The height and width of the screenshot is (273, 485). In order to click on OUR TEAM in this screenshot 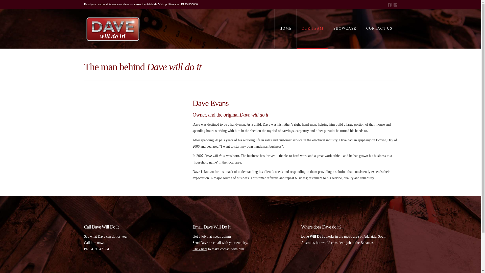, I will do `click(312, 29)`.